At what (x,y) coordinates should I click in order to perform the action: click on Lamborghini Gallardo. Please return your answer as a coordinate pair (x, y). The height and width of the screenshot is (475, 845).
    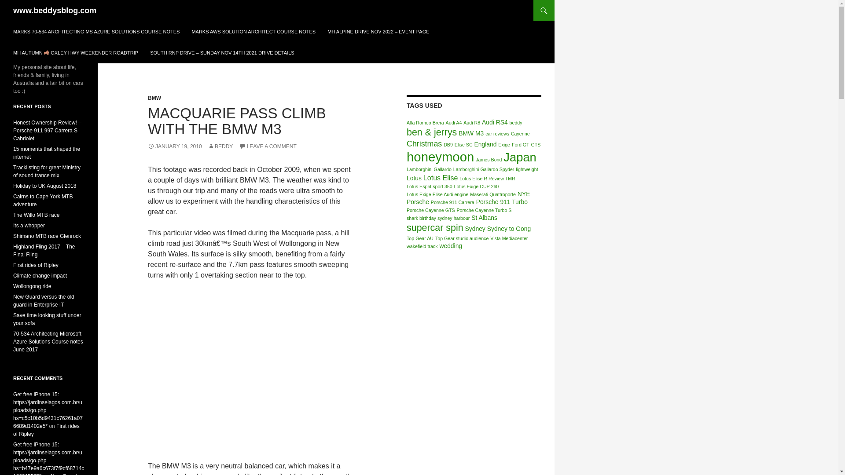
    Looking at the image, I should click on (429, 169).